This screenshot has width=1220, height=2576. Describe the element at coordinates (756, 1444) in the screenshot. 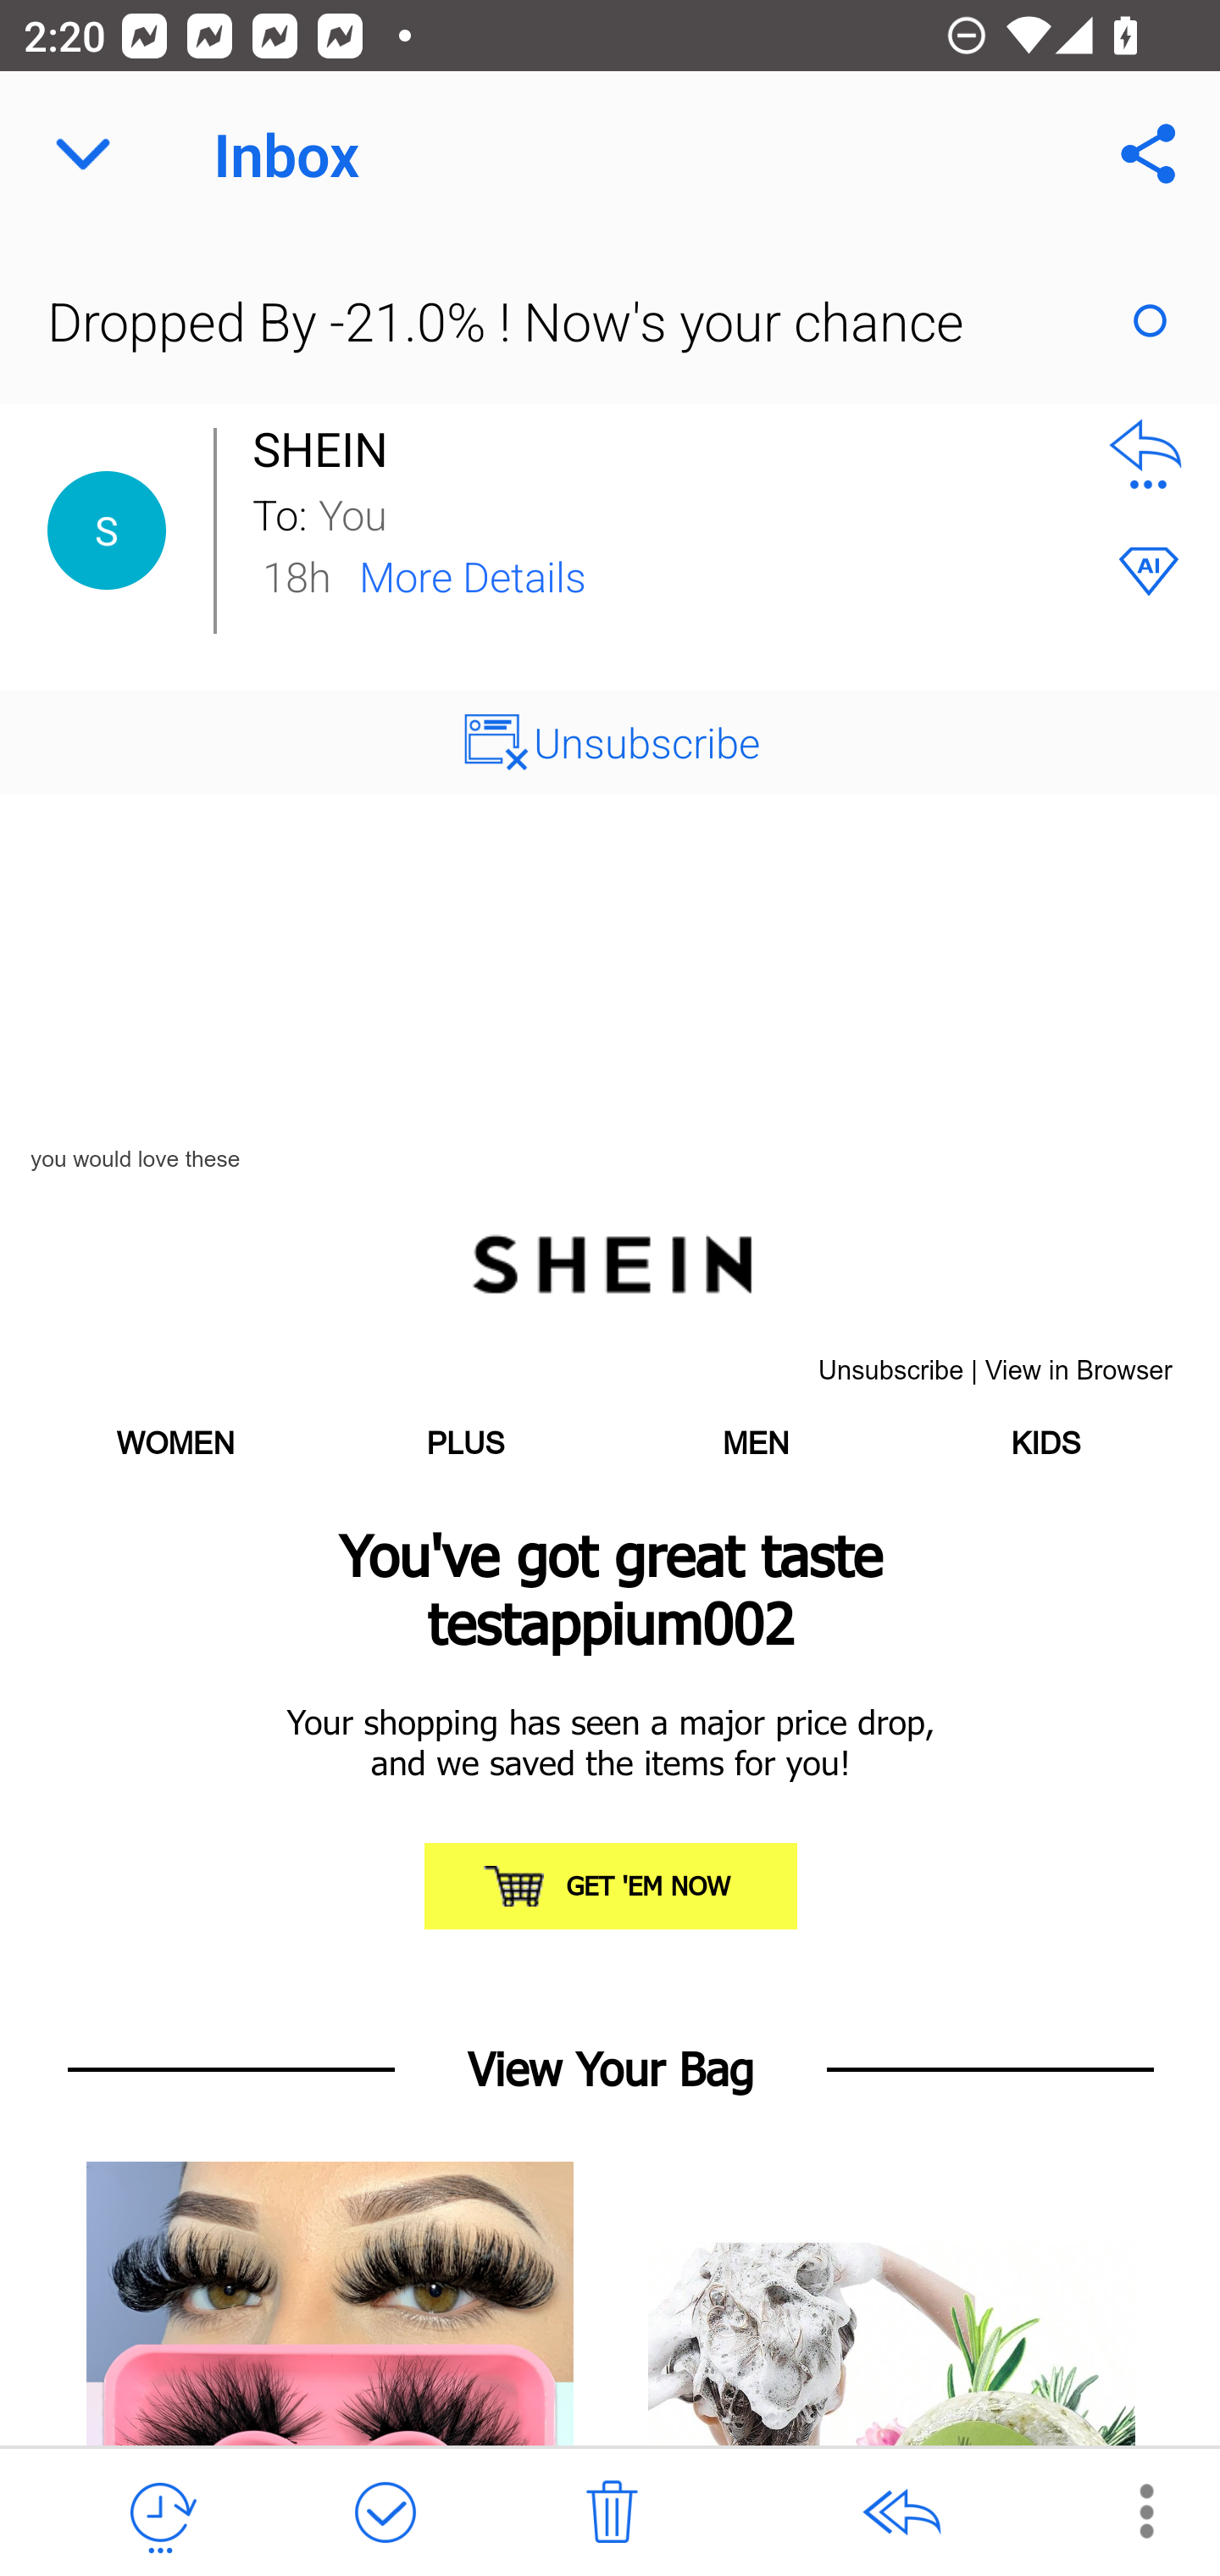

I see `MEN` at that location.